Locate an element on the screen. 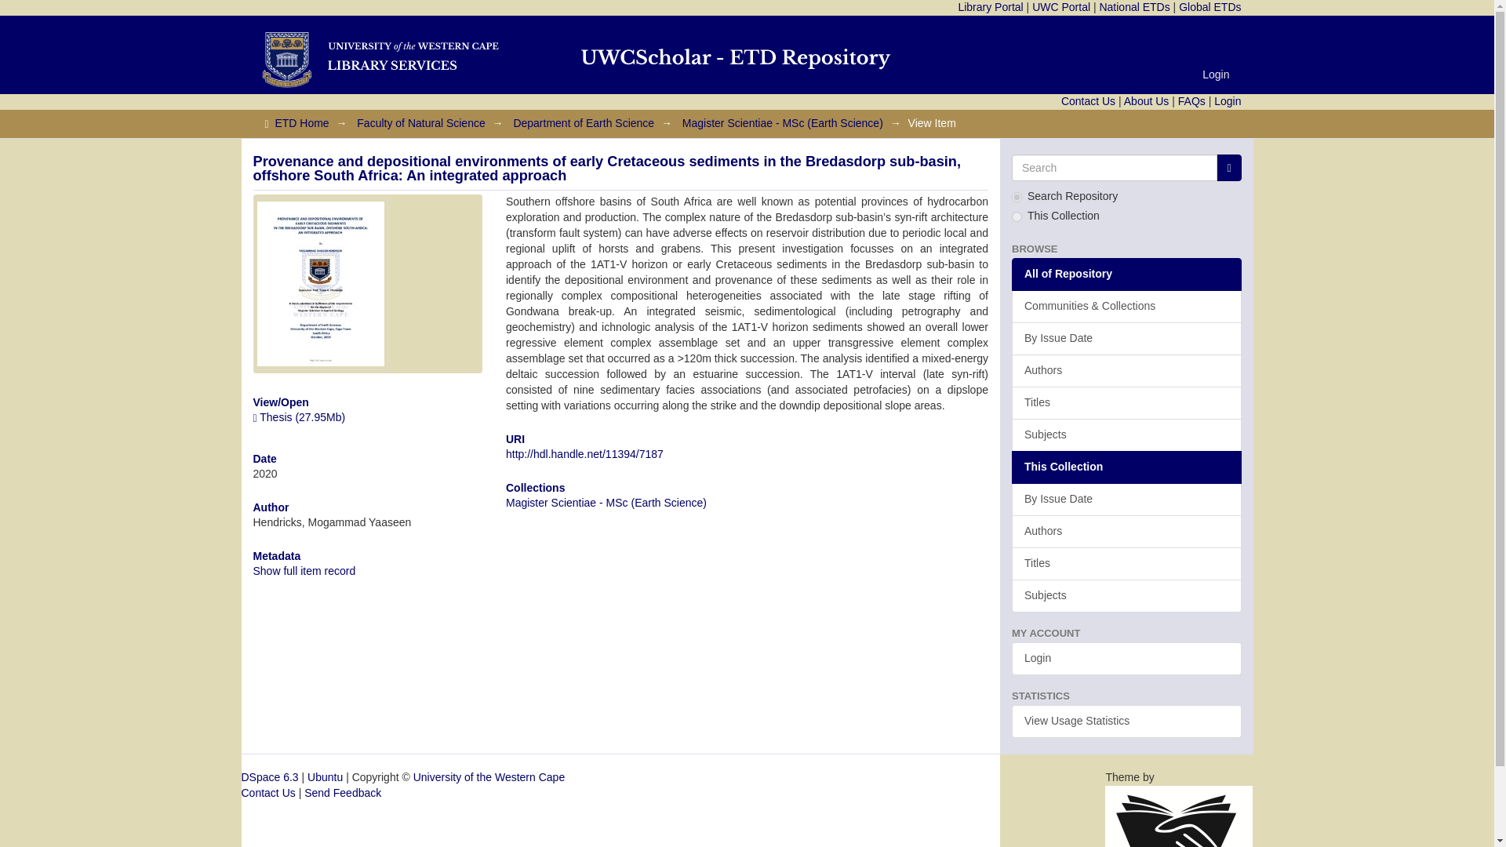 The image size is (1506, 847). All of Repository is located at coordinates (1126, 274).